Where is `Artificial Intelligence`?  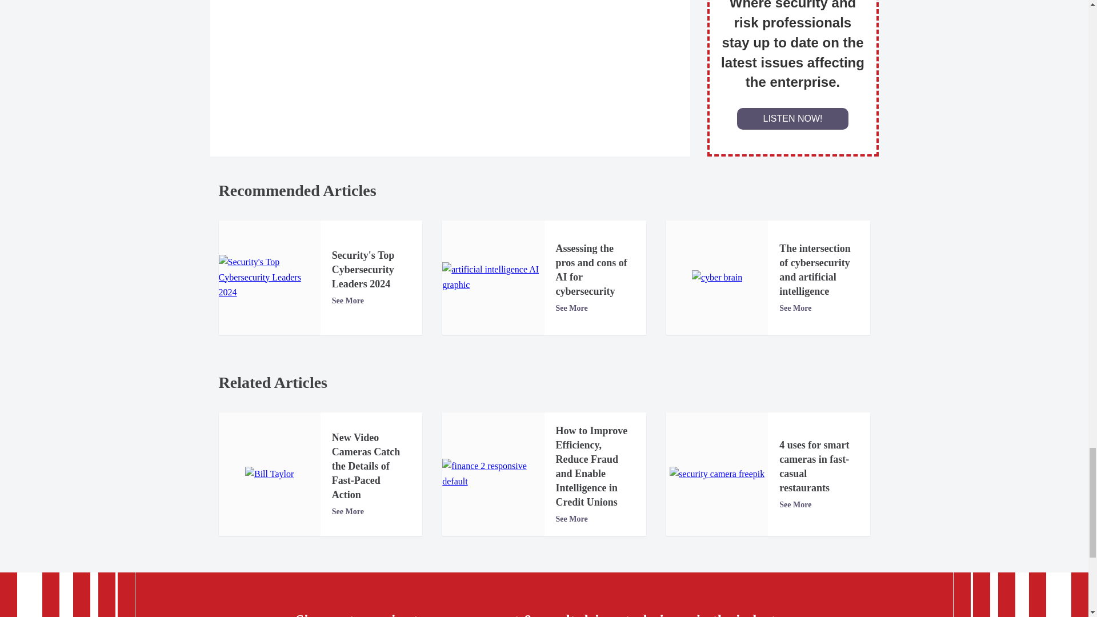
Artificial Intelligence is located at coordinates (493, 277).